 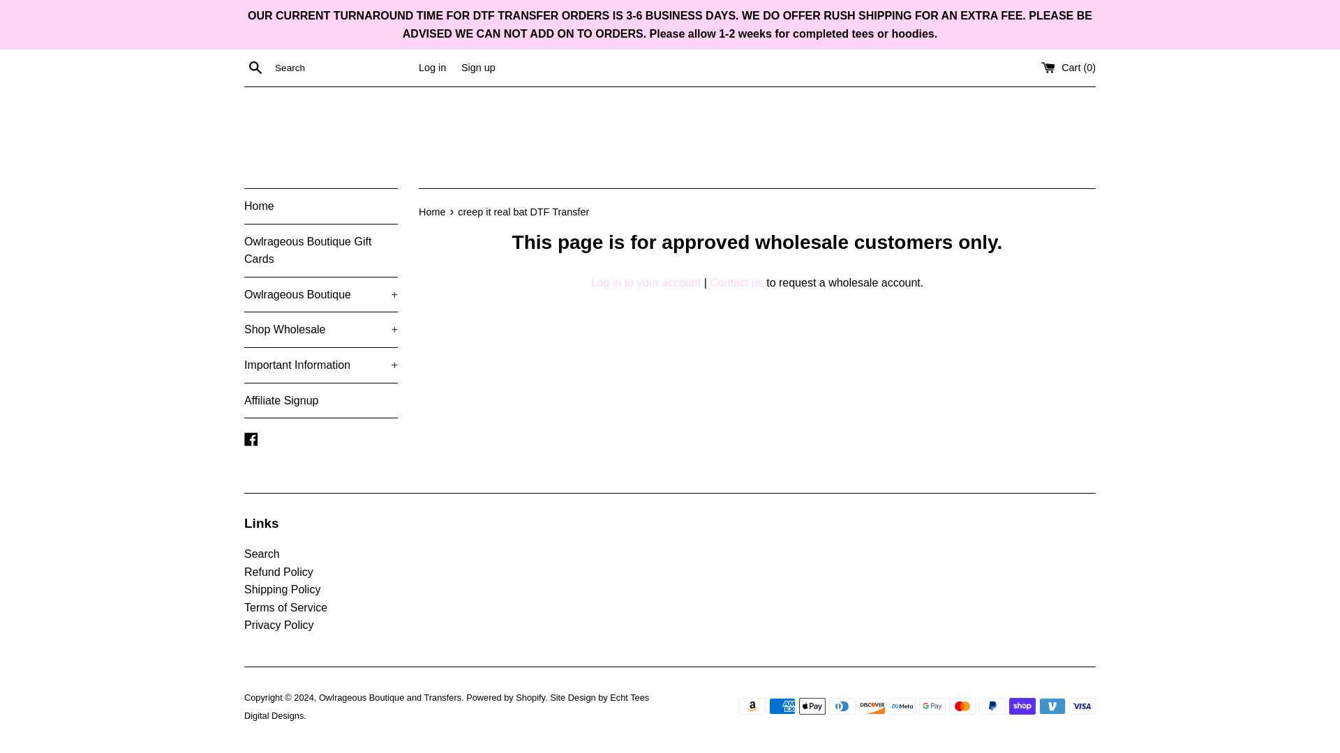 I want to click on Google Pay, so click(x=932, y=706).